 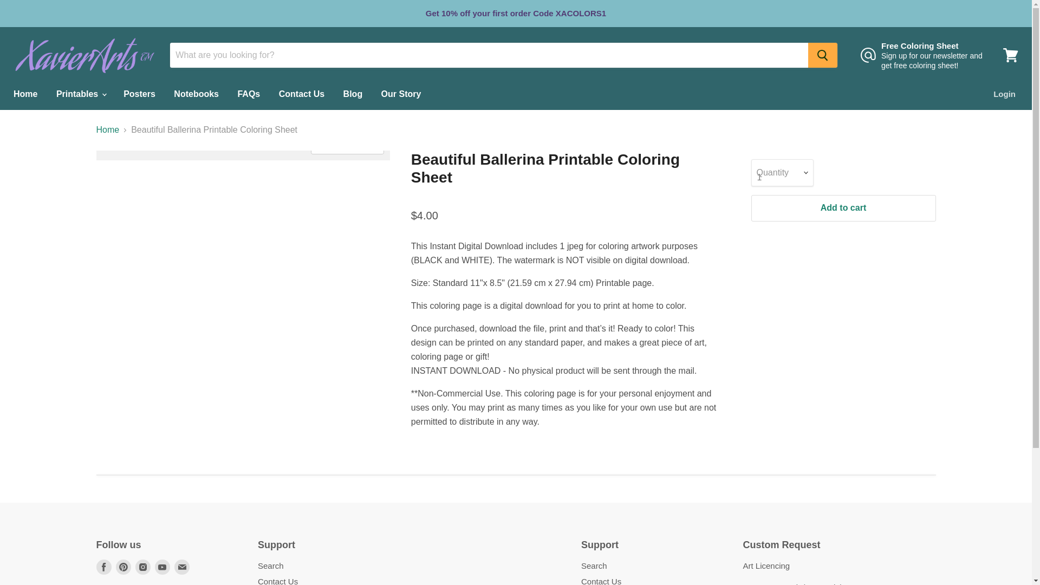 I want to click on Home, so click(x=25, y=94).